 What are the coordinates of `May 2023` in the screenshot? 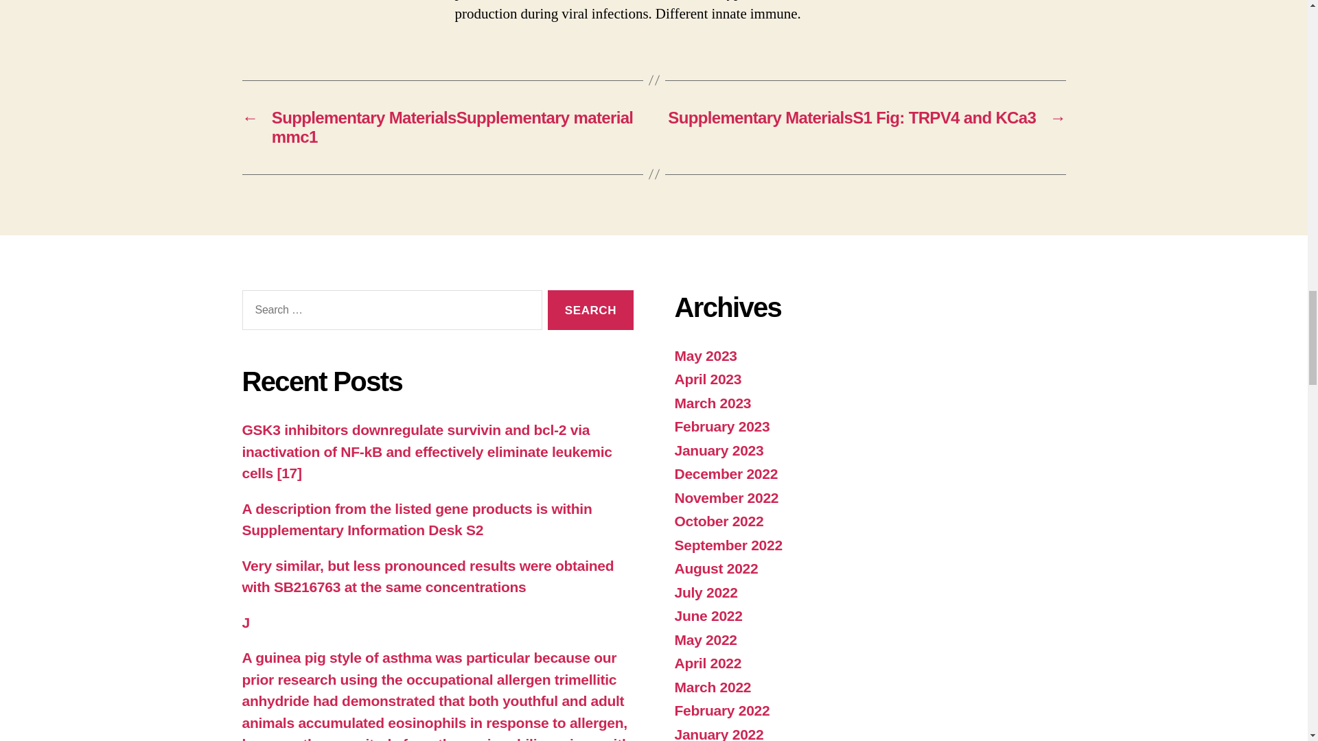 It's located at (705, 355).